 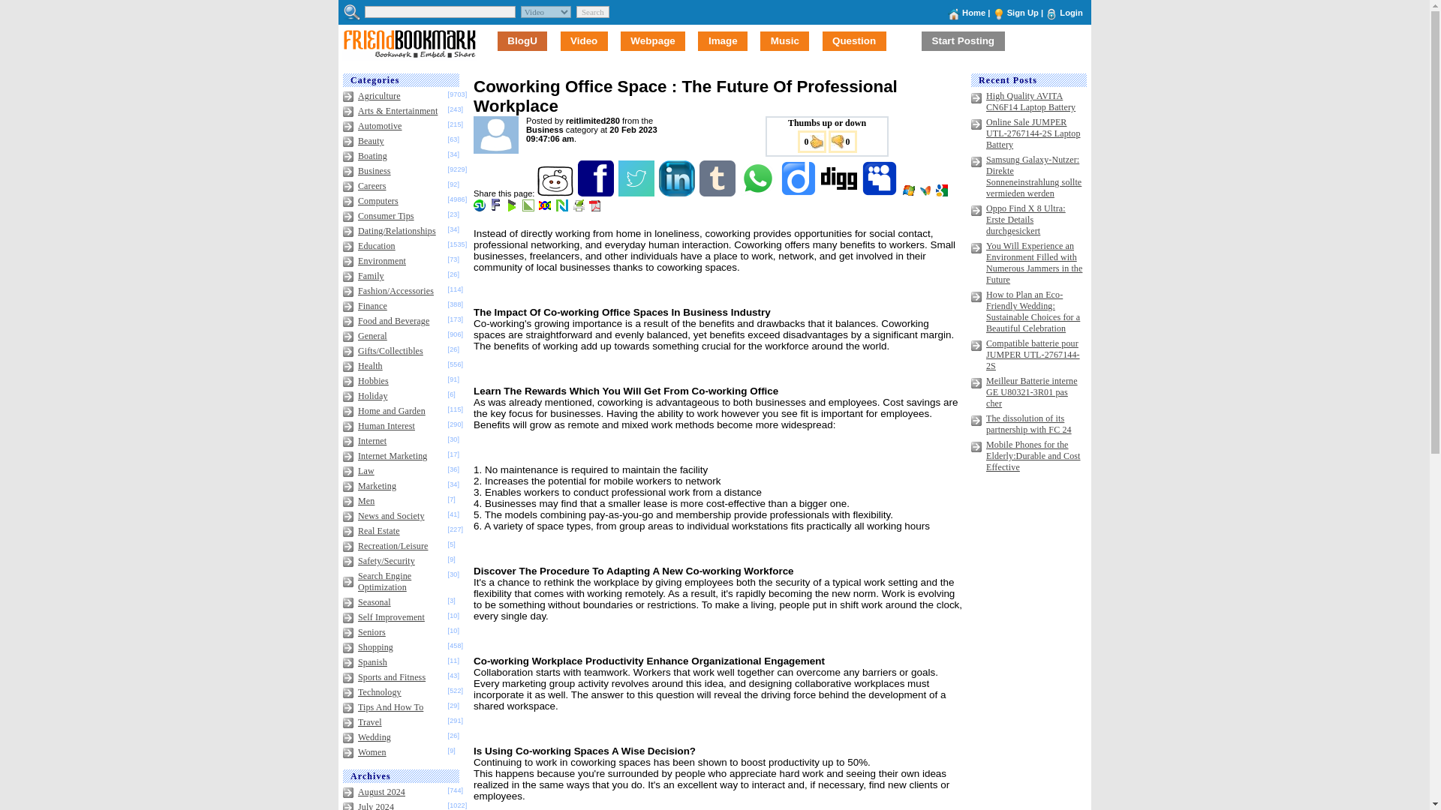 I want to click on Sign Up, so click(x=1023, y=12).